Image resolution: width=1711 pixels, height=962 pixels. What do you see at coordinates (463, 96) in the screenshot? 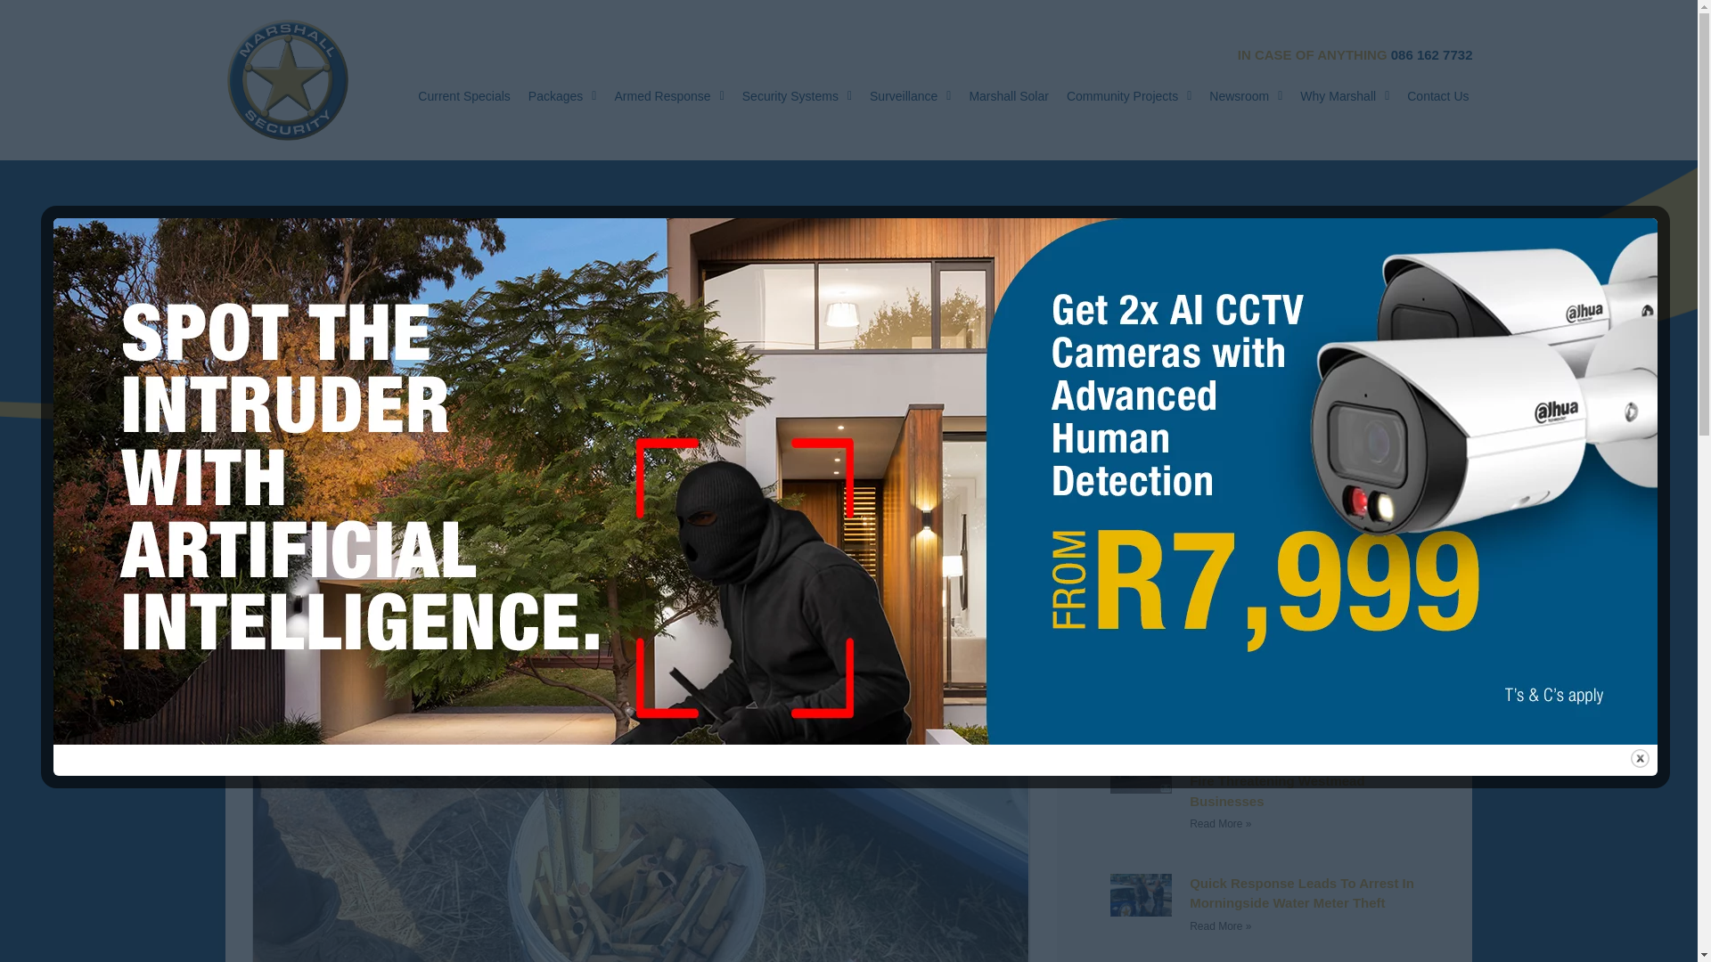
I see `Current Specials` at bounding box center [463, 96].